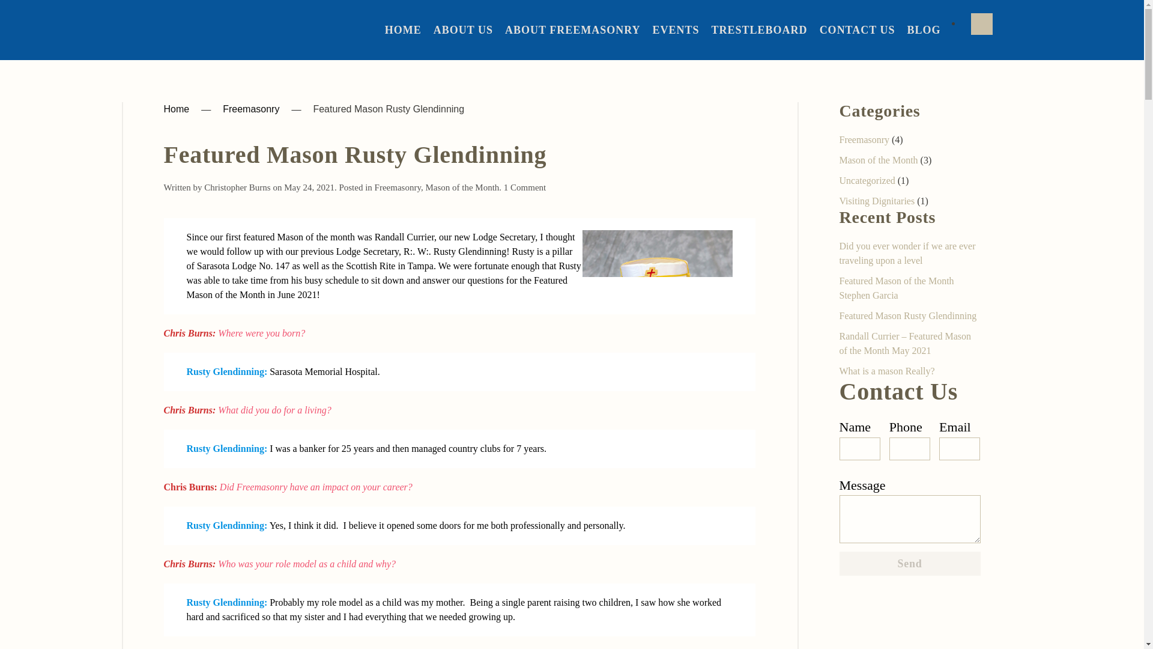  What do you see at coordinates (910, 564) in the screenshot?
I see `Send` at bounding box center [910, 564].